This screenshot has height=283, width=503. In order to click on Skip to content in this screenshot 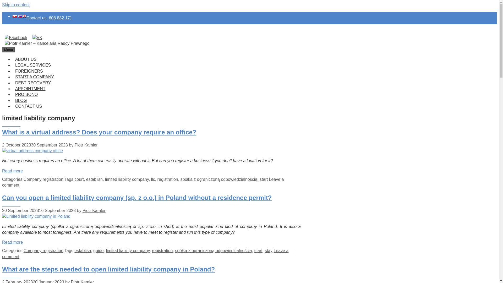, I will do `click(16, 5)`.